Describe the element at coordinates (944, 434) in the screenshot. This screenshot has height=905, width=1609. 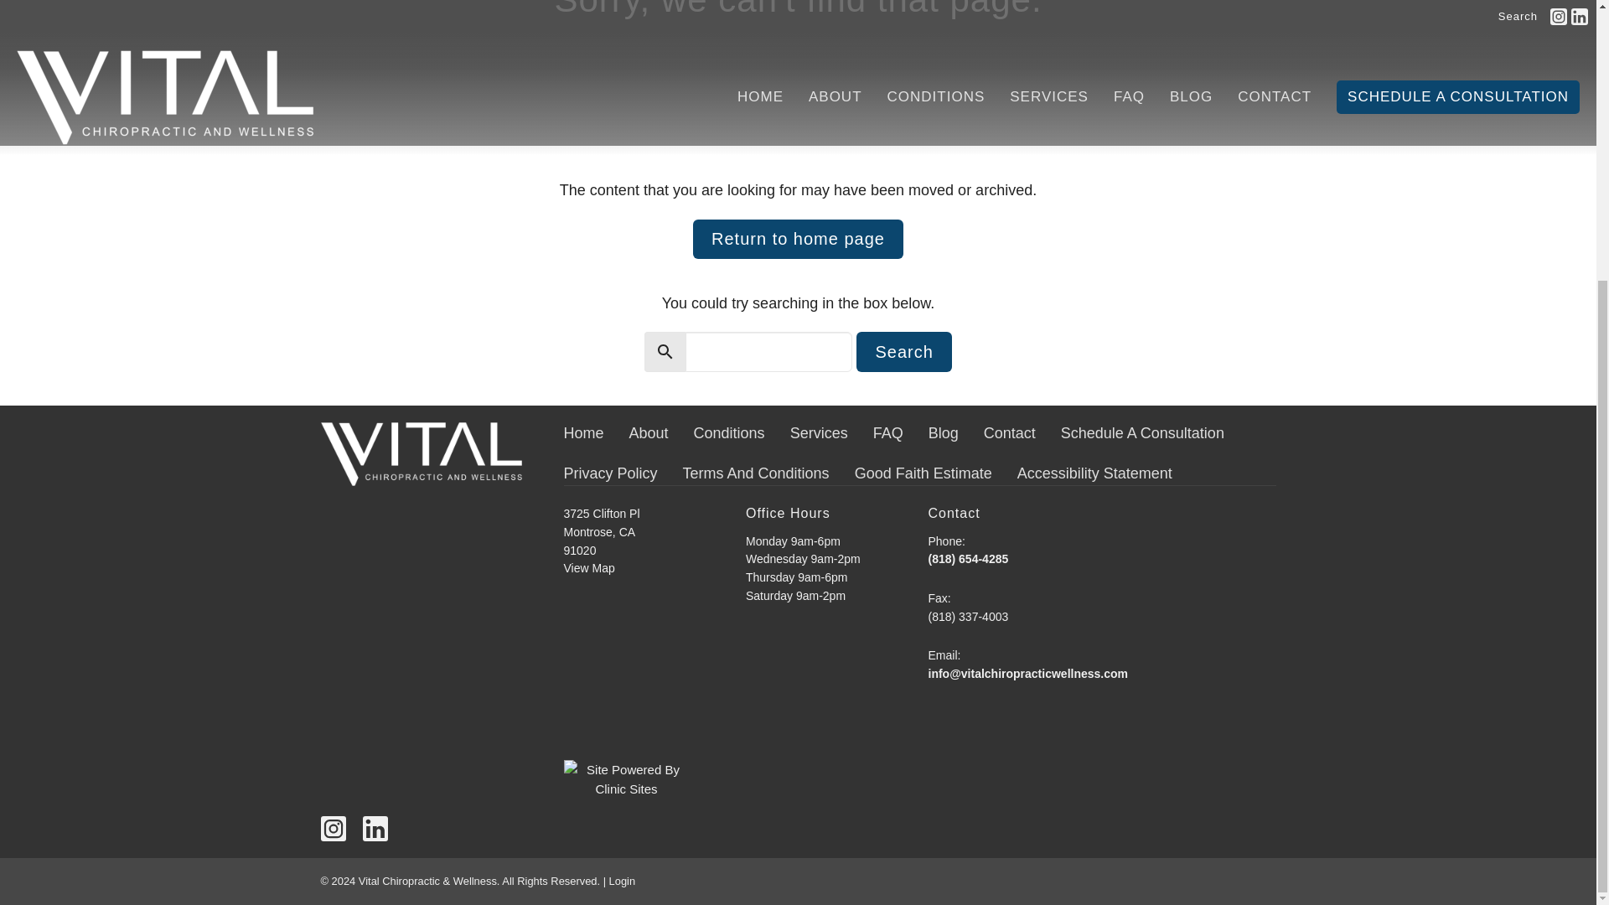
I see `Blog` at that location.